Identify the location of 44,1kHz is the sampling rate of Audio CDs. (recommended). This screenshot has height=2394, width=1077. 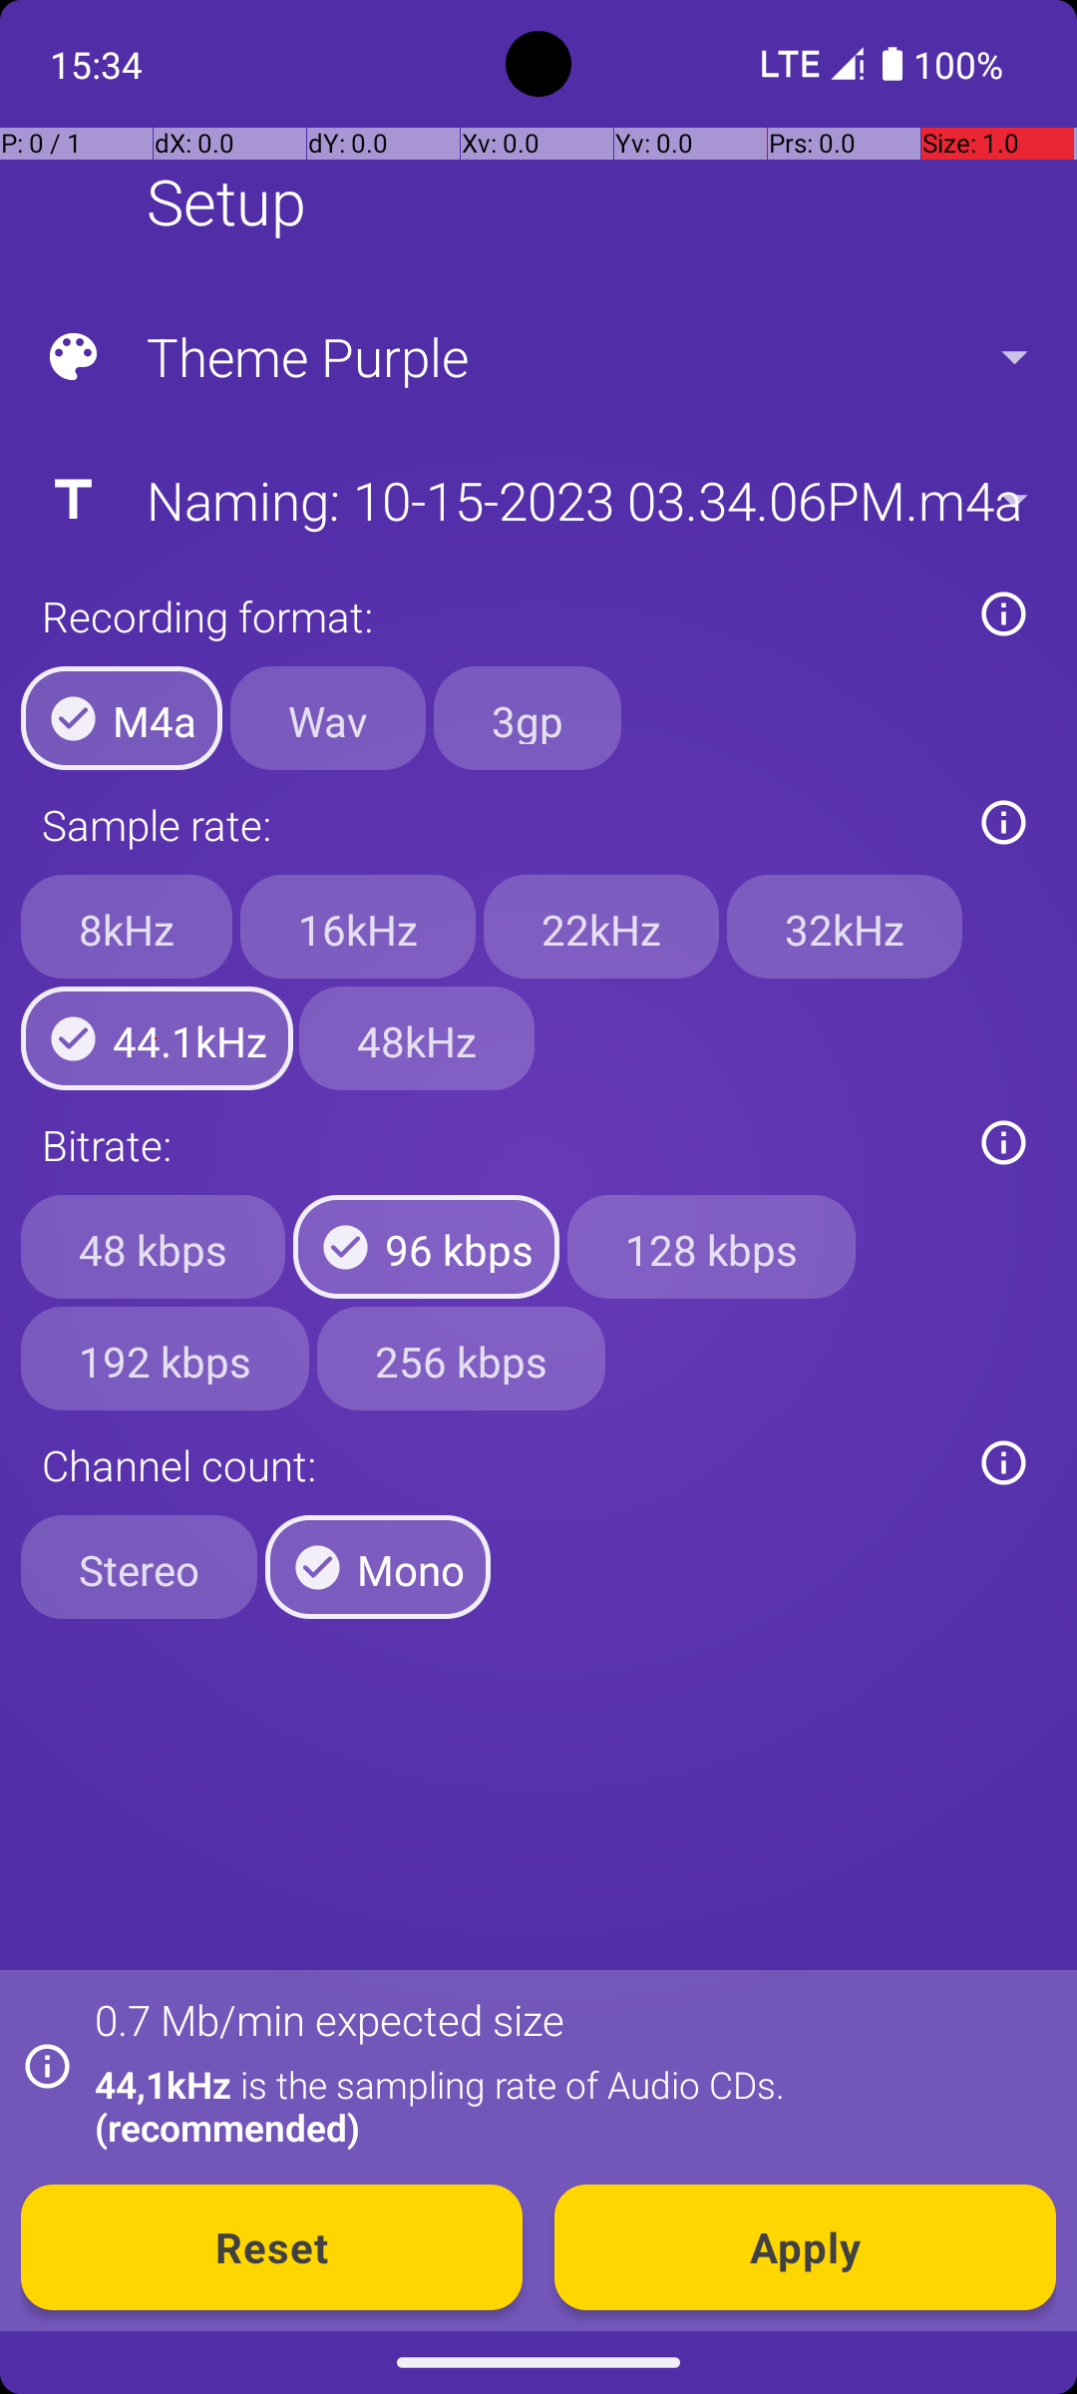
(564, 2106).